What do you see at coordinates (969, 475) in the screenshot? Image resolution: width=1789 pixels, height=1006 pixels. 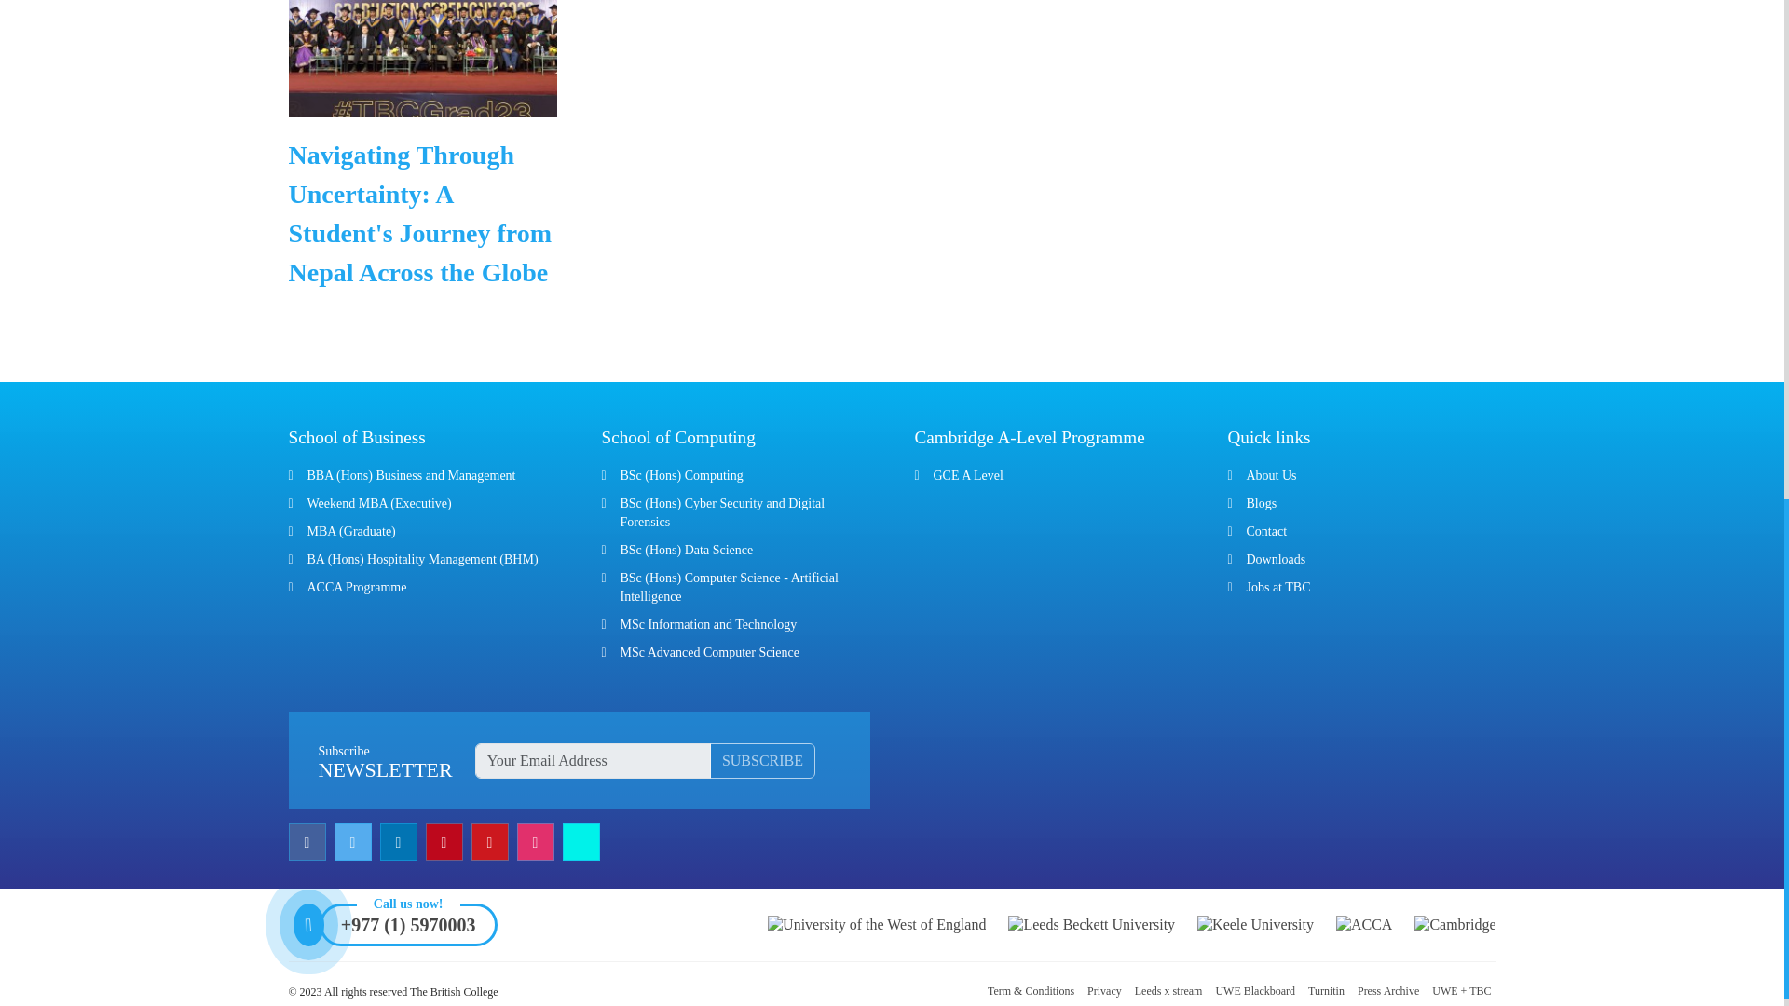 I see `GCE A Level` at bounding box center [969, 475].